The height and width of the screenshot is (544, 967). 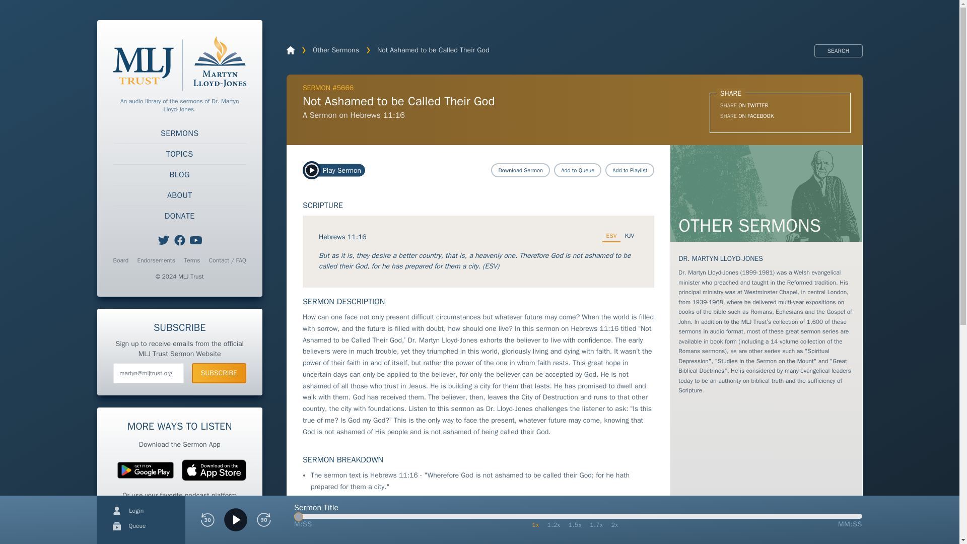 I want to click on DONATE, so click(x=179, y=216).